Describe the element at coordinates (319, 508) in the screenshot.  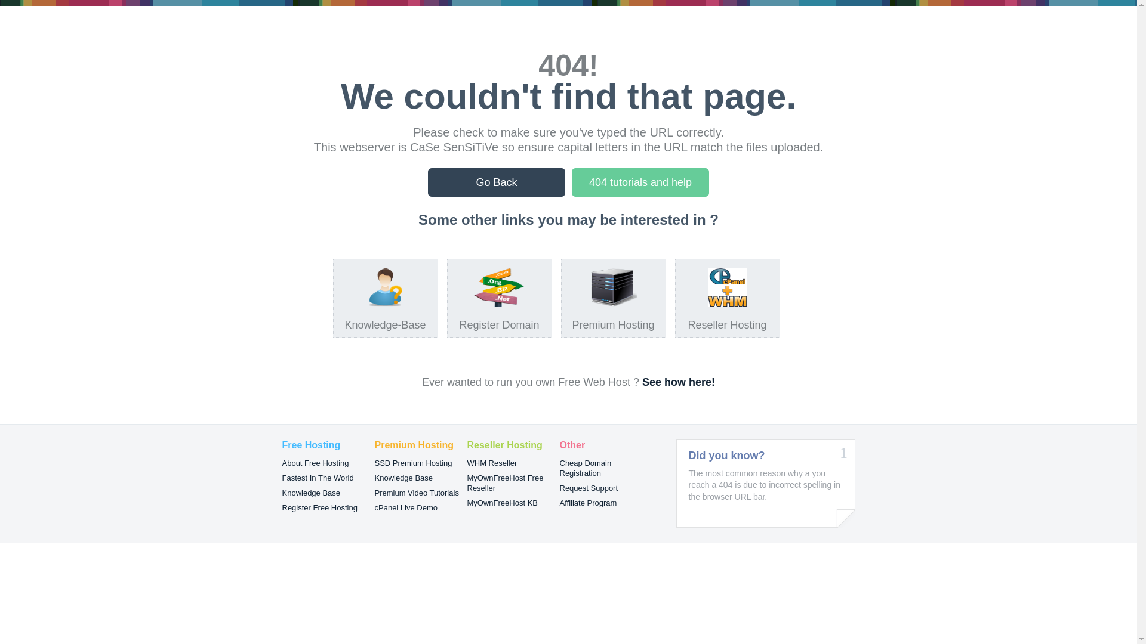
I see `Register Free Hosting` at that location.